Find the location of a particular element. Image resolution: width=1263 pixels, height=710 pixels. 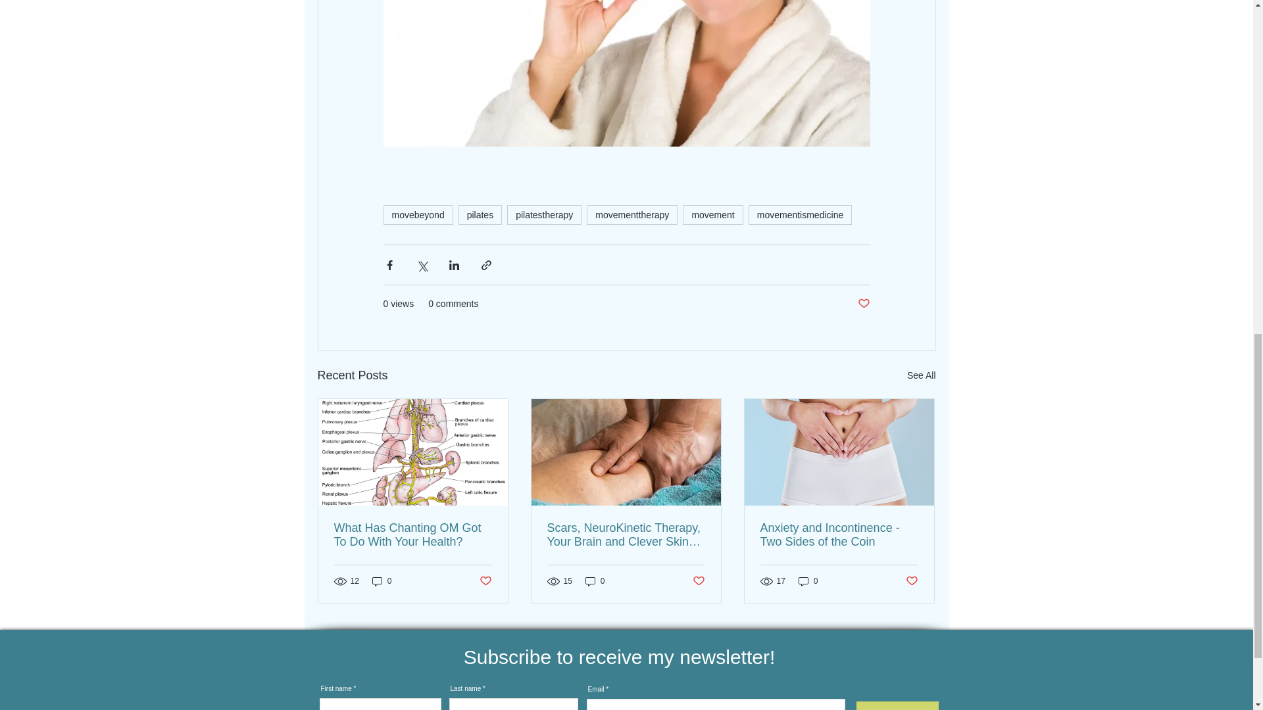

pilatestherapy is located at coordinates (544, 215).